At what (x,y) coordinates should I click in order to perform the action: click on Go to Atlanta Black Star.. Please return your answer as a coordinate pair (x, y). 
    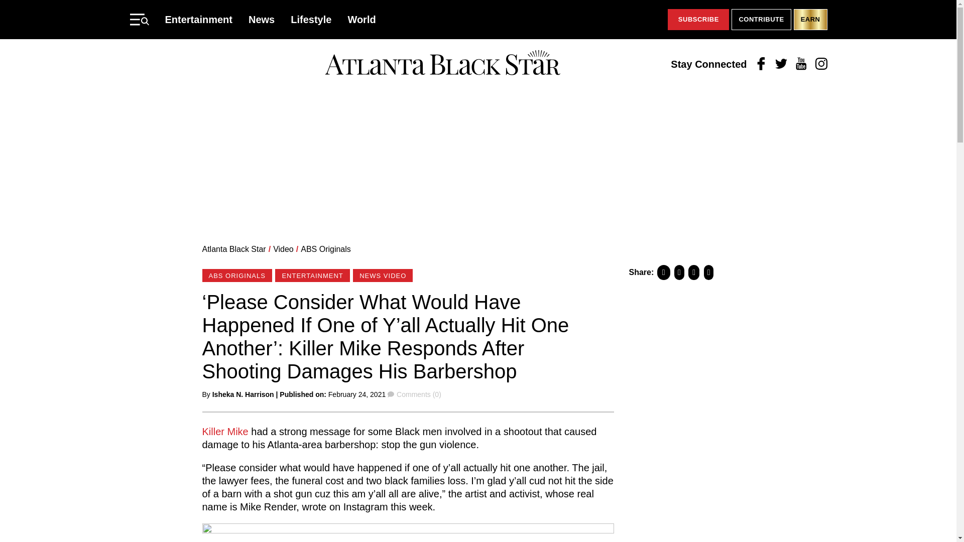
    Looking at the image, I should click on (233, 249).